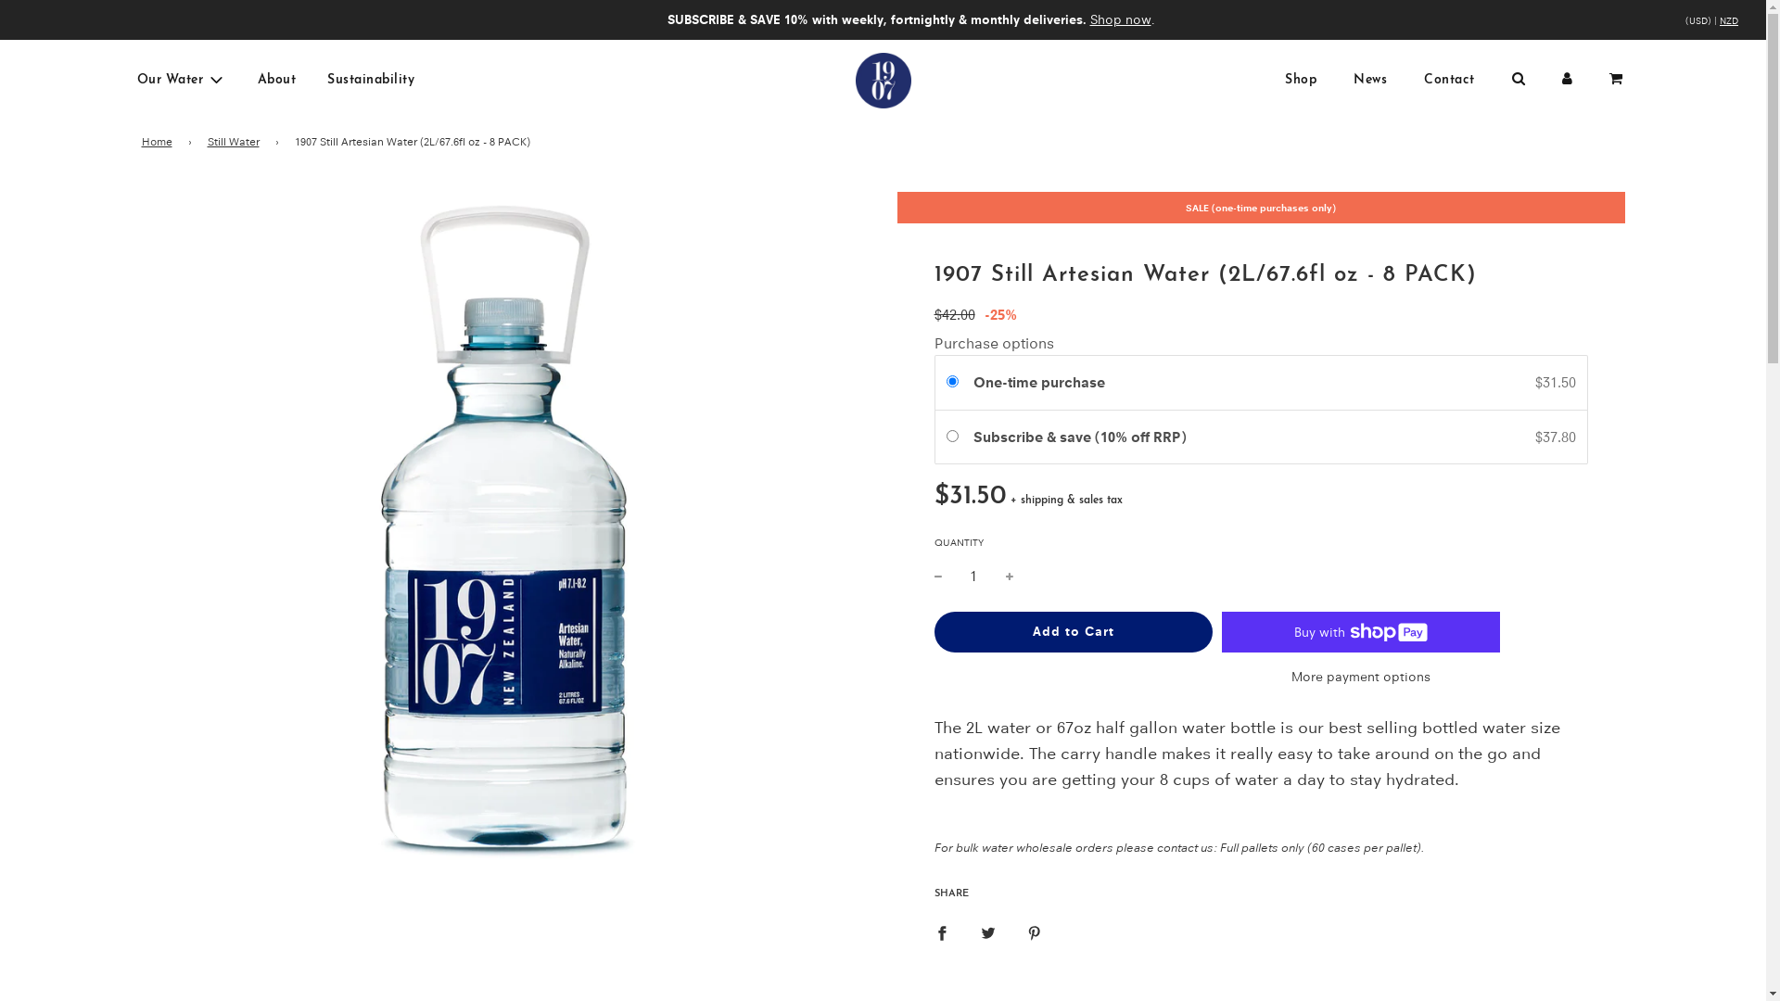  I want to click on About, so click(276, 81).